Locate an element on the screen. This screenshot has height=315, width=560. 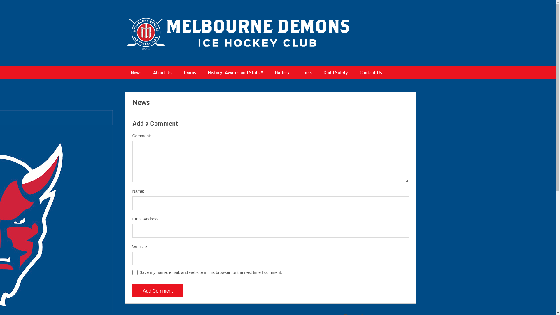
Child Safety is located at coordinates (335, 72).